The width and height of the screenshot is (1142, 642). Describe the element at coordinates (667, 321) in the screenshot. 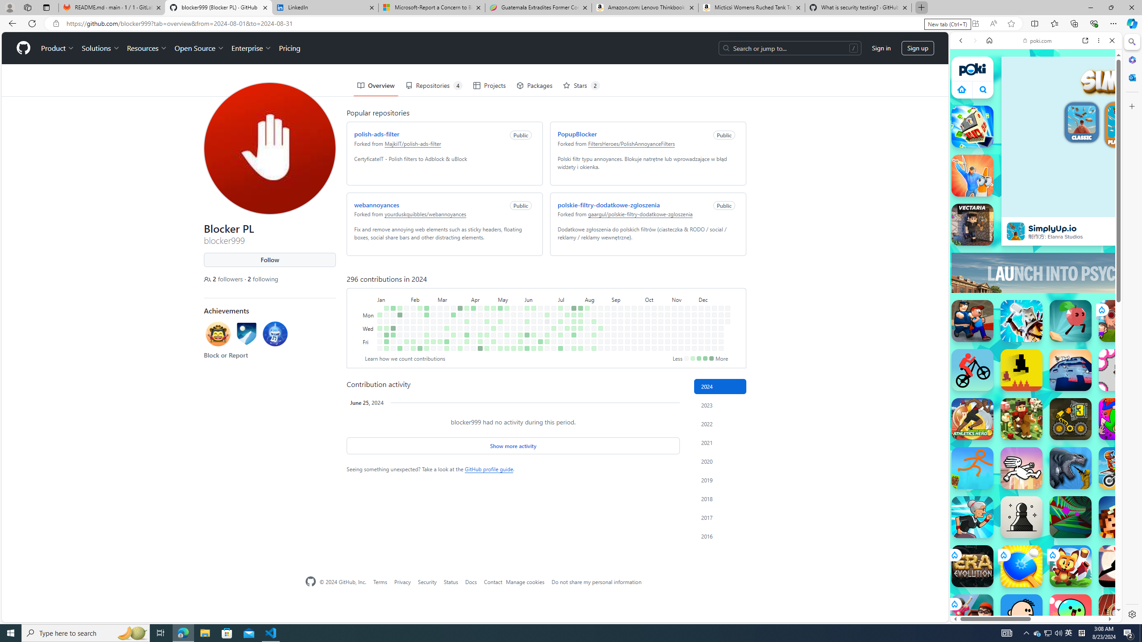

I see `No contributions on October 29th.` at that location.